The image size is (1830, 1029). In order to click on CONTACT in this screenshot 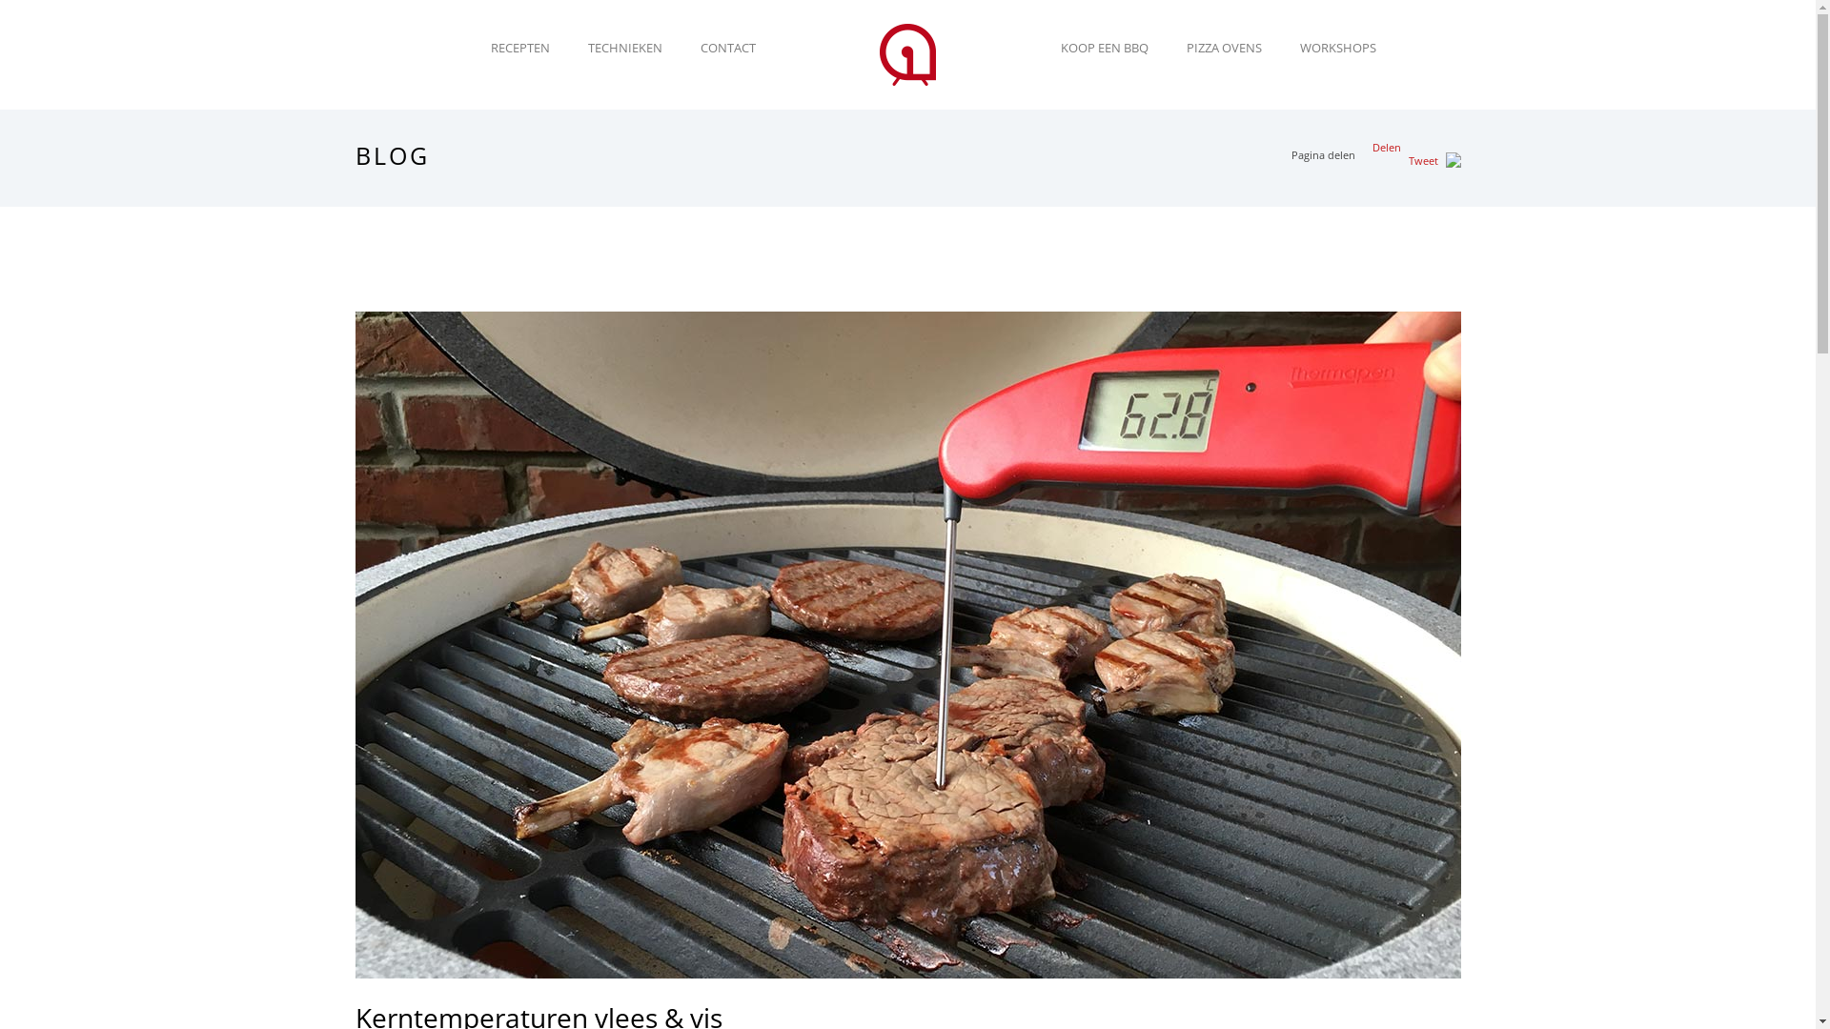, I will do `click(727, 48)`.